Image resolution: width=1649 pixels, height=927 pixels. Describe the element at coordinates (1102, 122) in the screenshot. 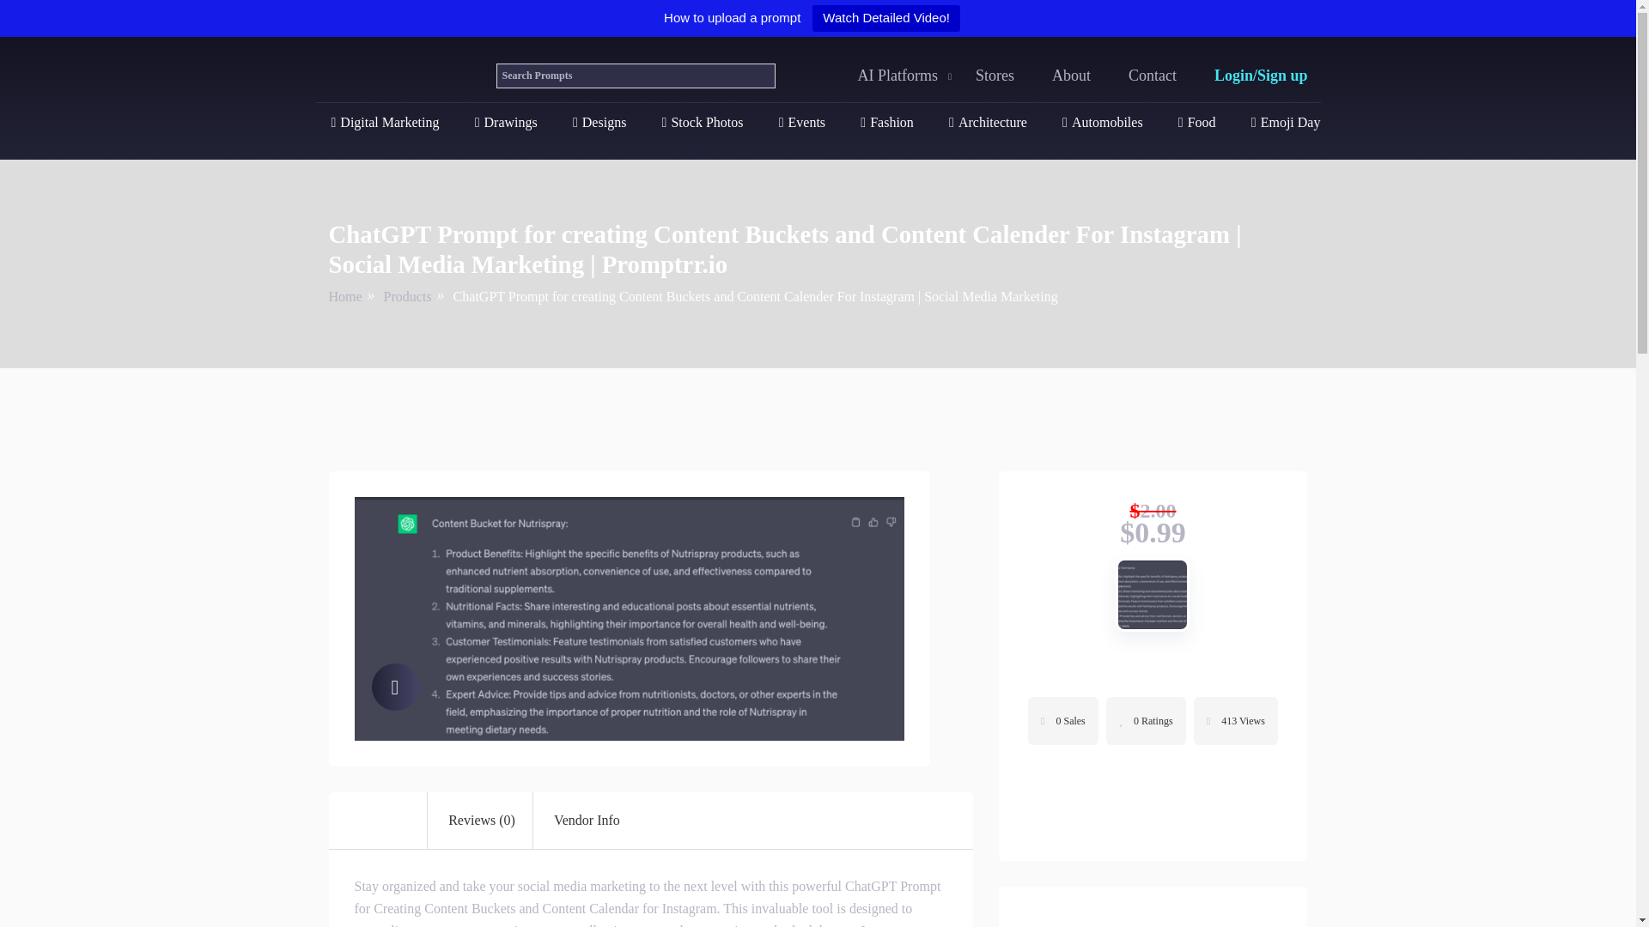

I see `Automobiles` at that location.